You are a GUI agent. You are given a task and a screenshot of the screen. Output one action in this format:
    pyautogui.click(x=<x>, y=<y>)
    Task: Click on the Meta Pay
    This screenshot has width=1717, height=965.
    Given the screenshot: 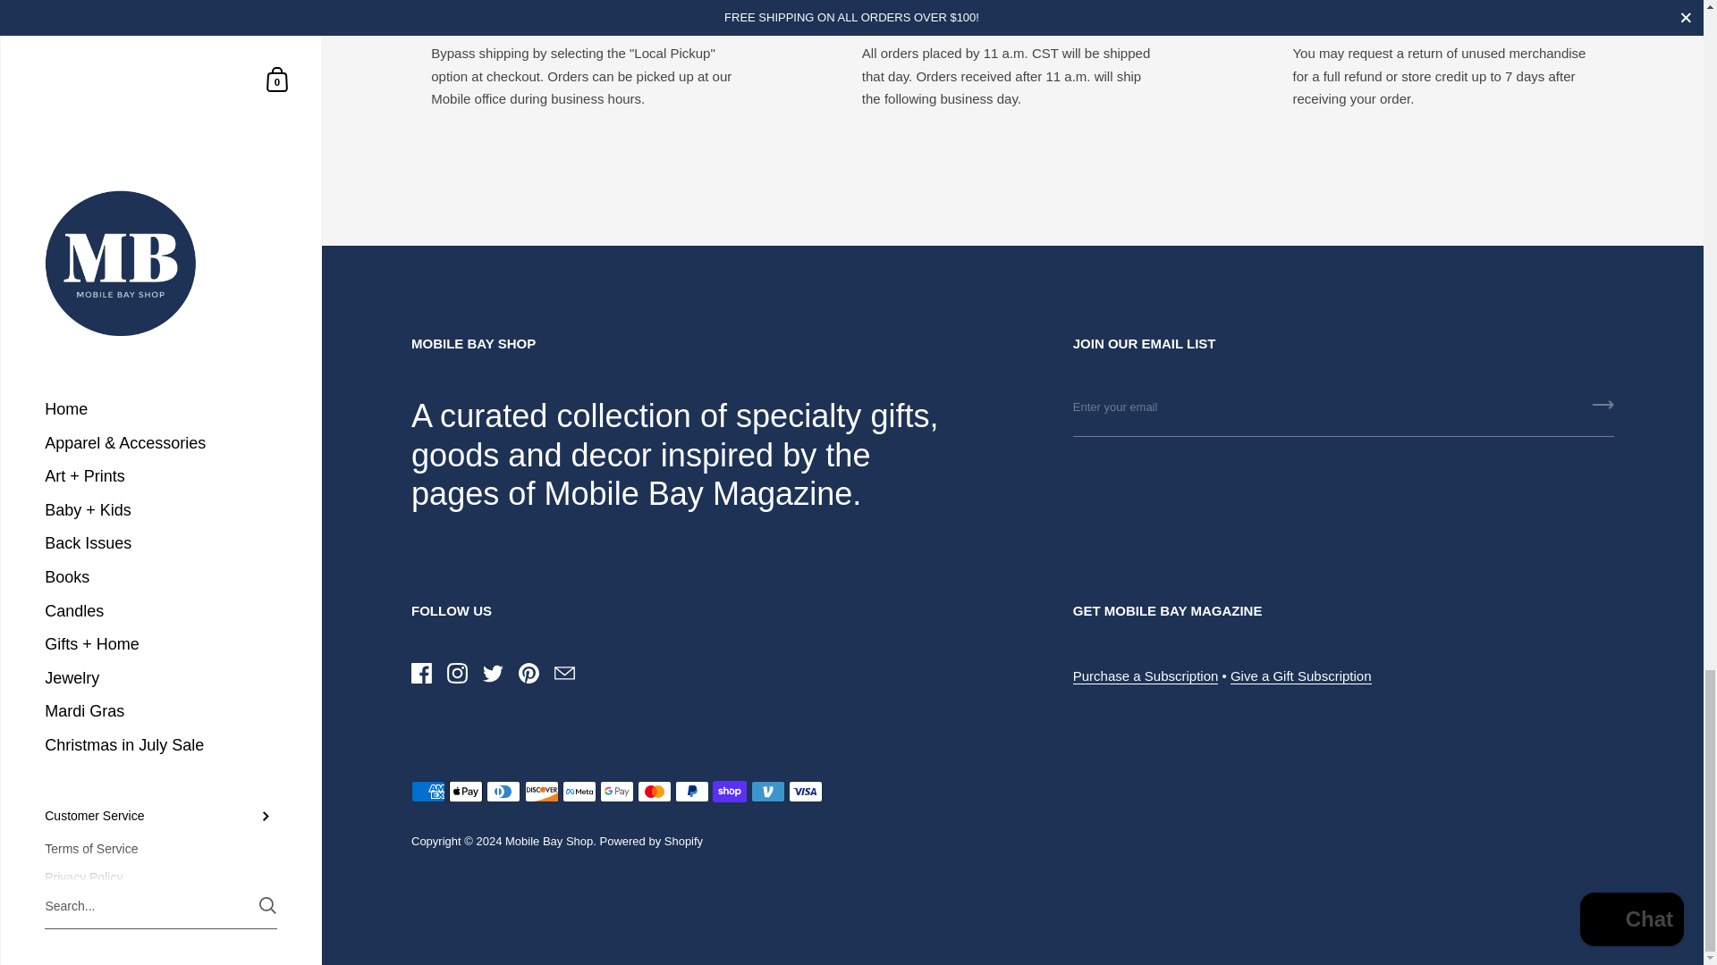 What is the action you would take?
    pyautogui.click(x=579, y=791)
    